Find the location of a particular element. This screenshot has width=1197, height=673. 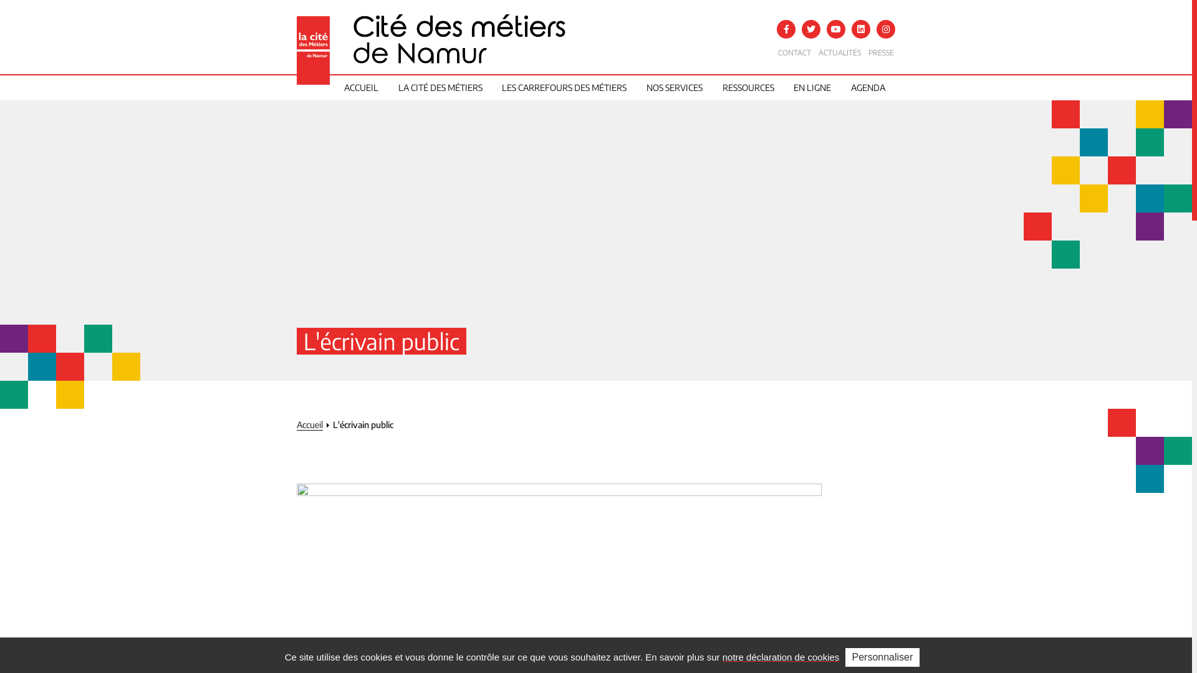

CONTACT is located at coordinates (794, 53).